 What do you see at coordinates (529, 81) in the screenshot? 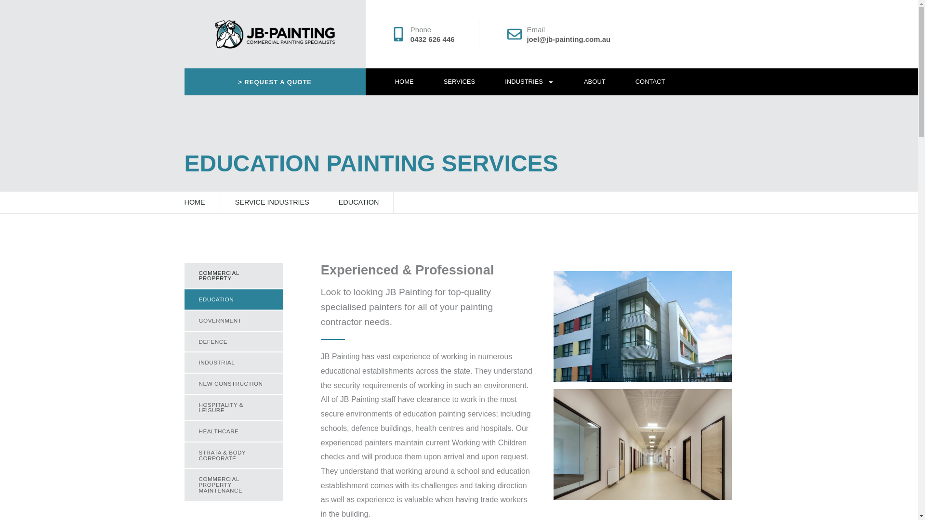
I see `INDUSTRIES` at bounding box center [529, 81].